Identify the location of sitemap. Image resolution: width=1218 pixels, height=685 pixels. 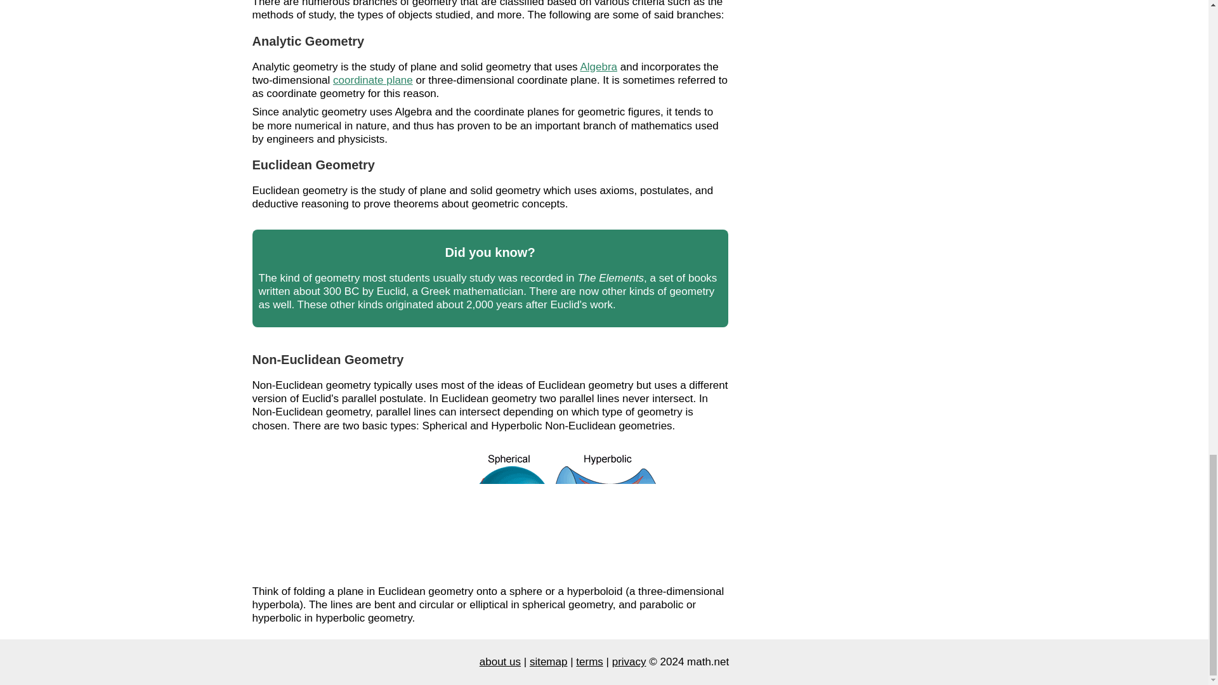
(548, 662).